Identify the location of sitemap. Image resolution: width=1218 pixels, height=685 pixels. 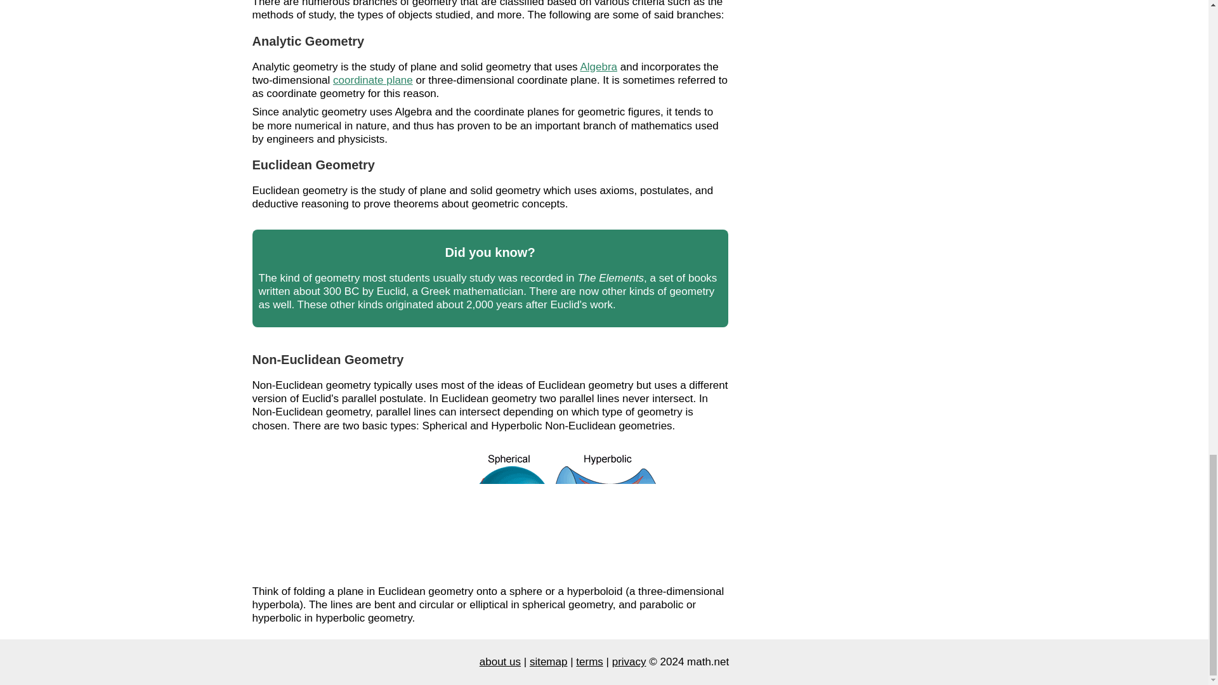
(548, 662).